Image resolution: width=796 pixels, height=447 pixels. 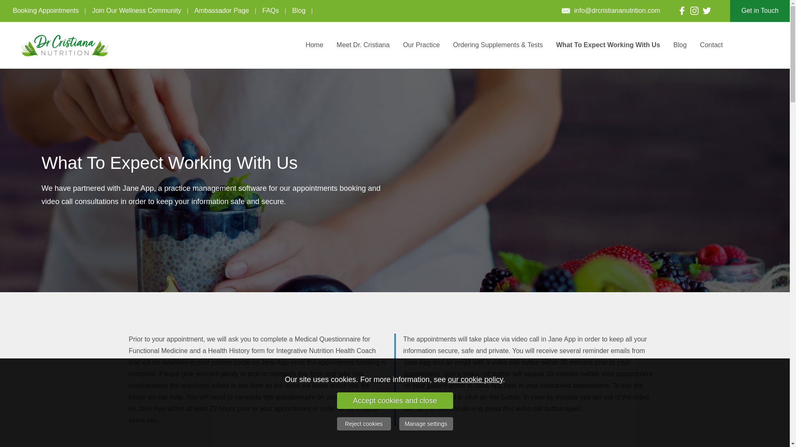 I want to click on Home, so click(x=314, y=45).